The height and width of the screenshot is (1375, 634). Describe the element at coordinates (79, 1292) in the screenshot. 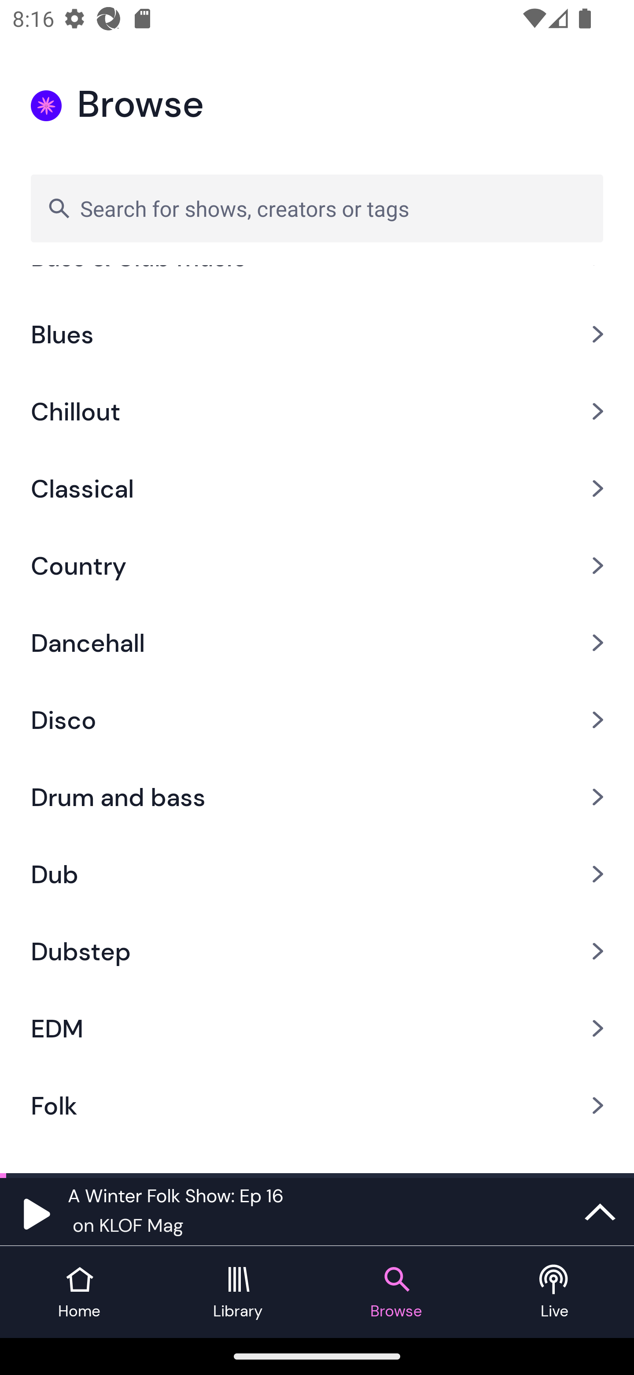

I see `Home tab Home` at that location.